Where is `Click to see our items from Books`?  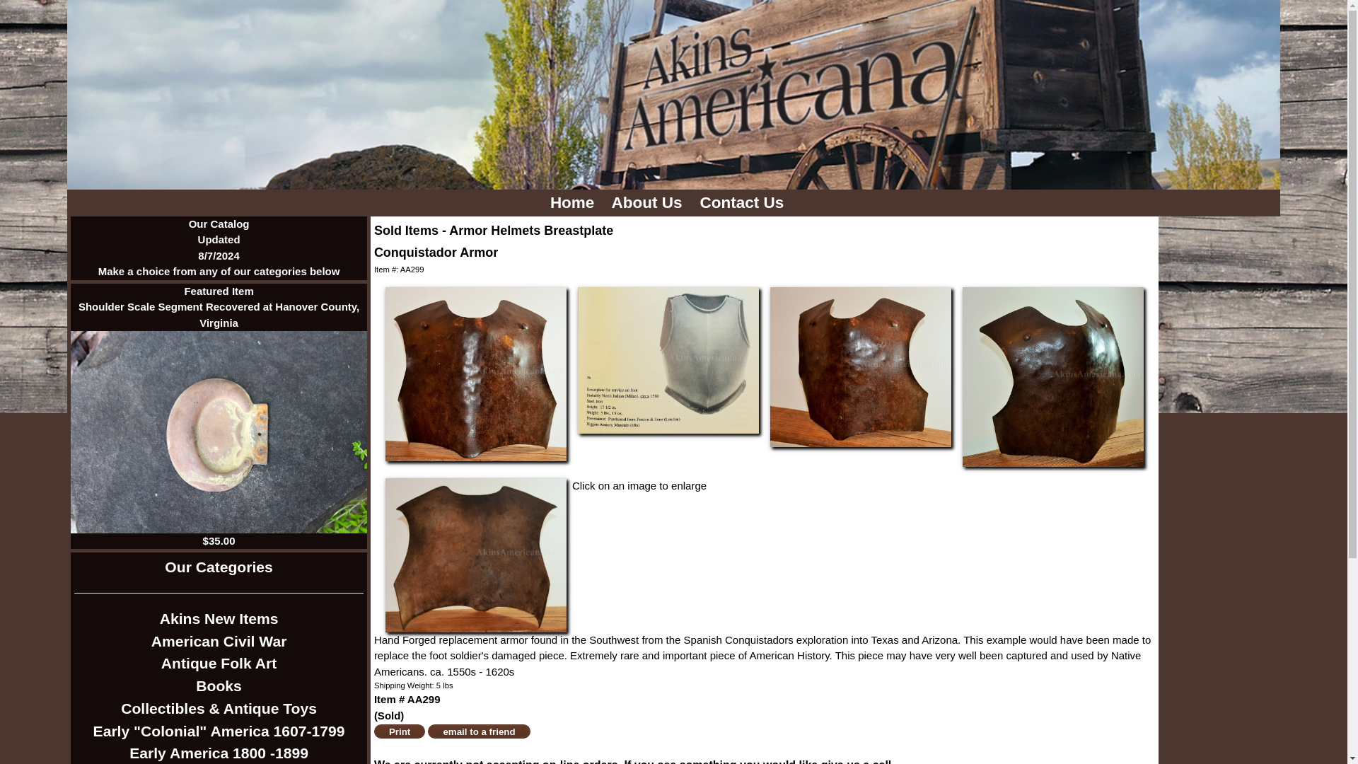 Click to see our items from Books is located at coordinates (219, 686).